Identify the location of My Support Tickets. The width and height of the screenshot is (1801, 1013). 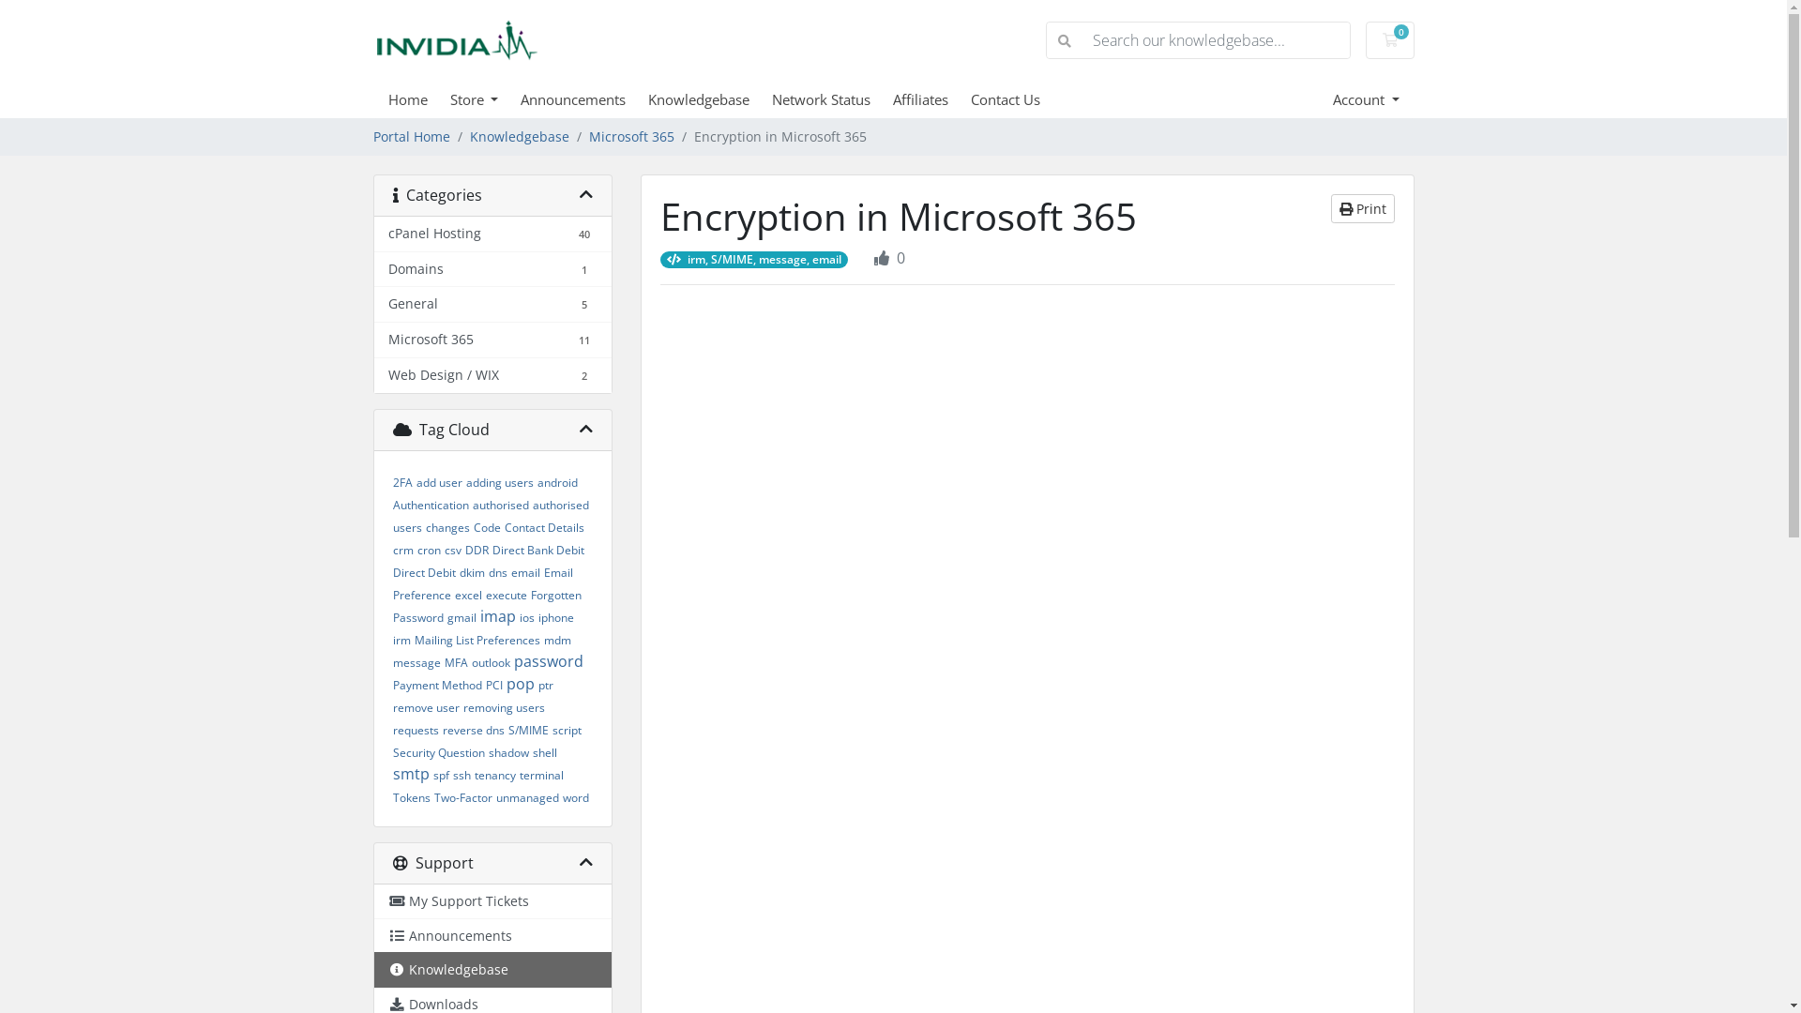
(492, 902).